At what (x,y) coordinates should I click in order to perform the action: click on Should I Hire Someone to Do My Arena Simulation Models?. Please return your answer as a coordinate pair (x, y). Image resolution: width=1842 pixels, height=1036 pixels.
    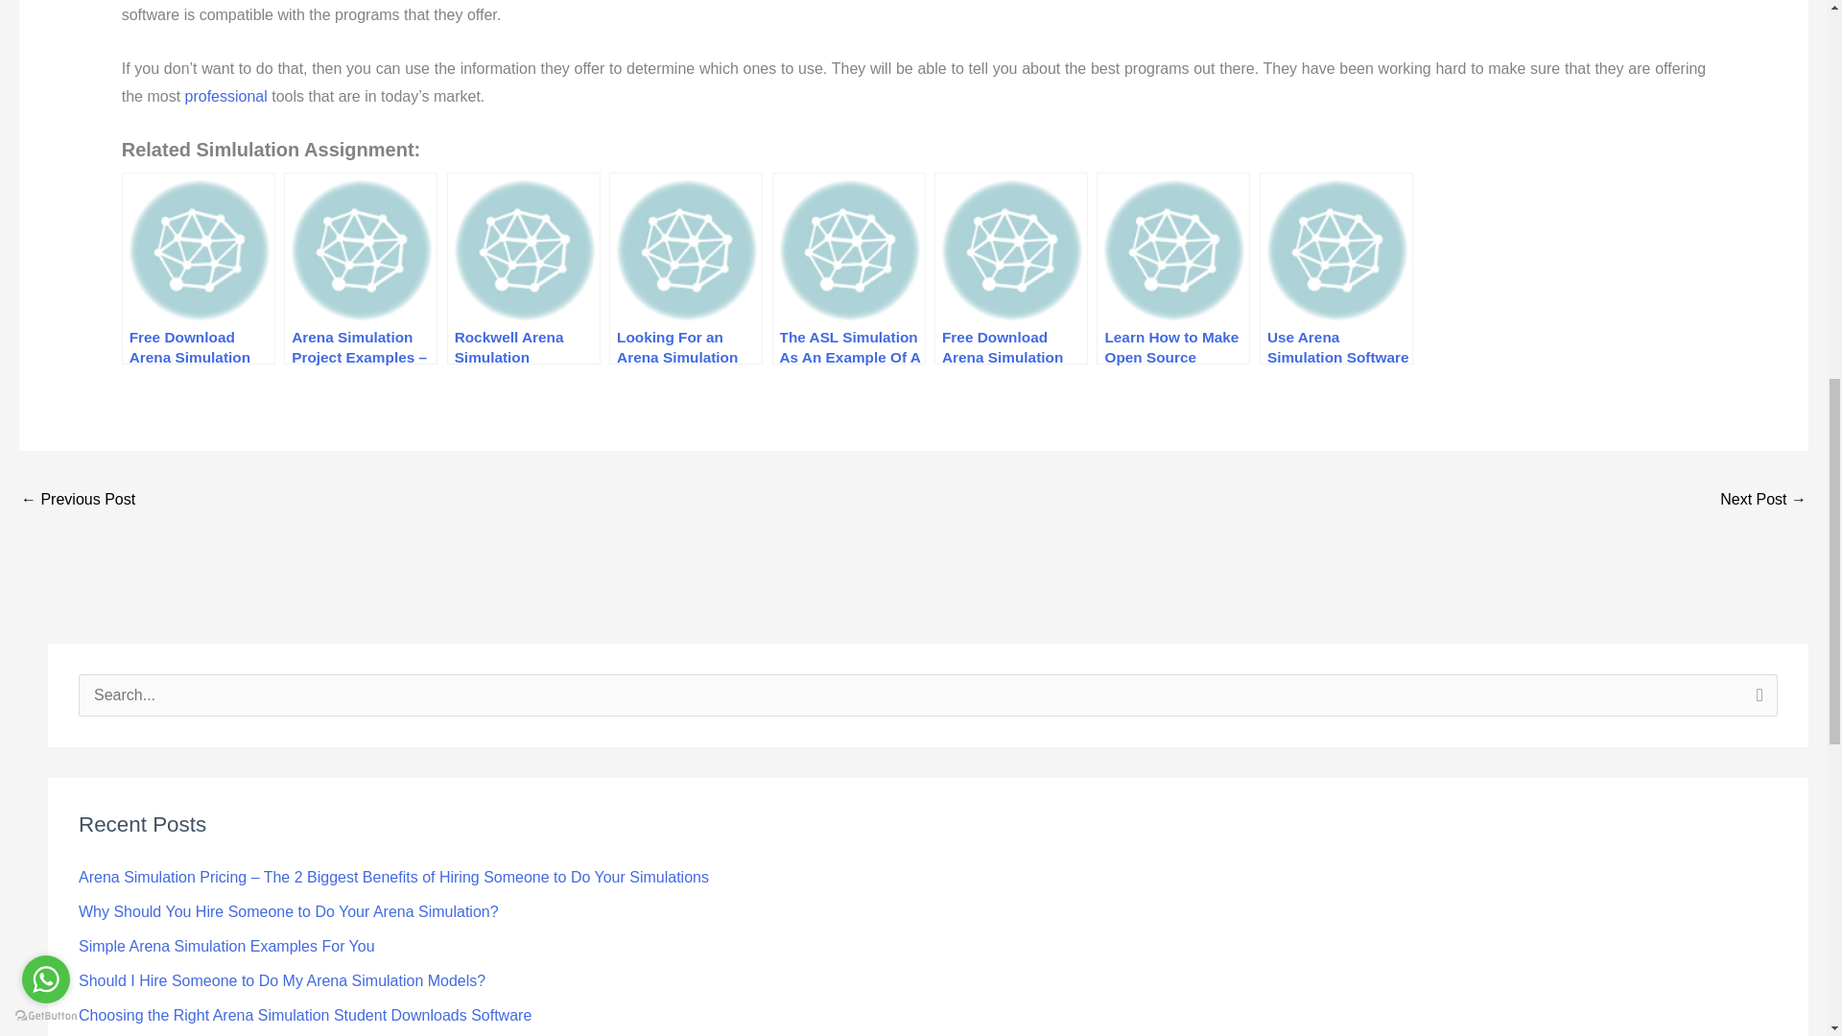
    Looking at the image, I should click on (282, 980).